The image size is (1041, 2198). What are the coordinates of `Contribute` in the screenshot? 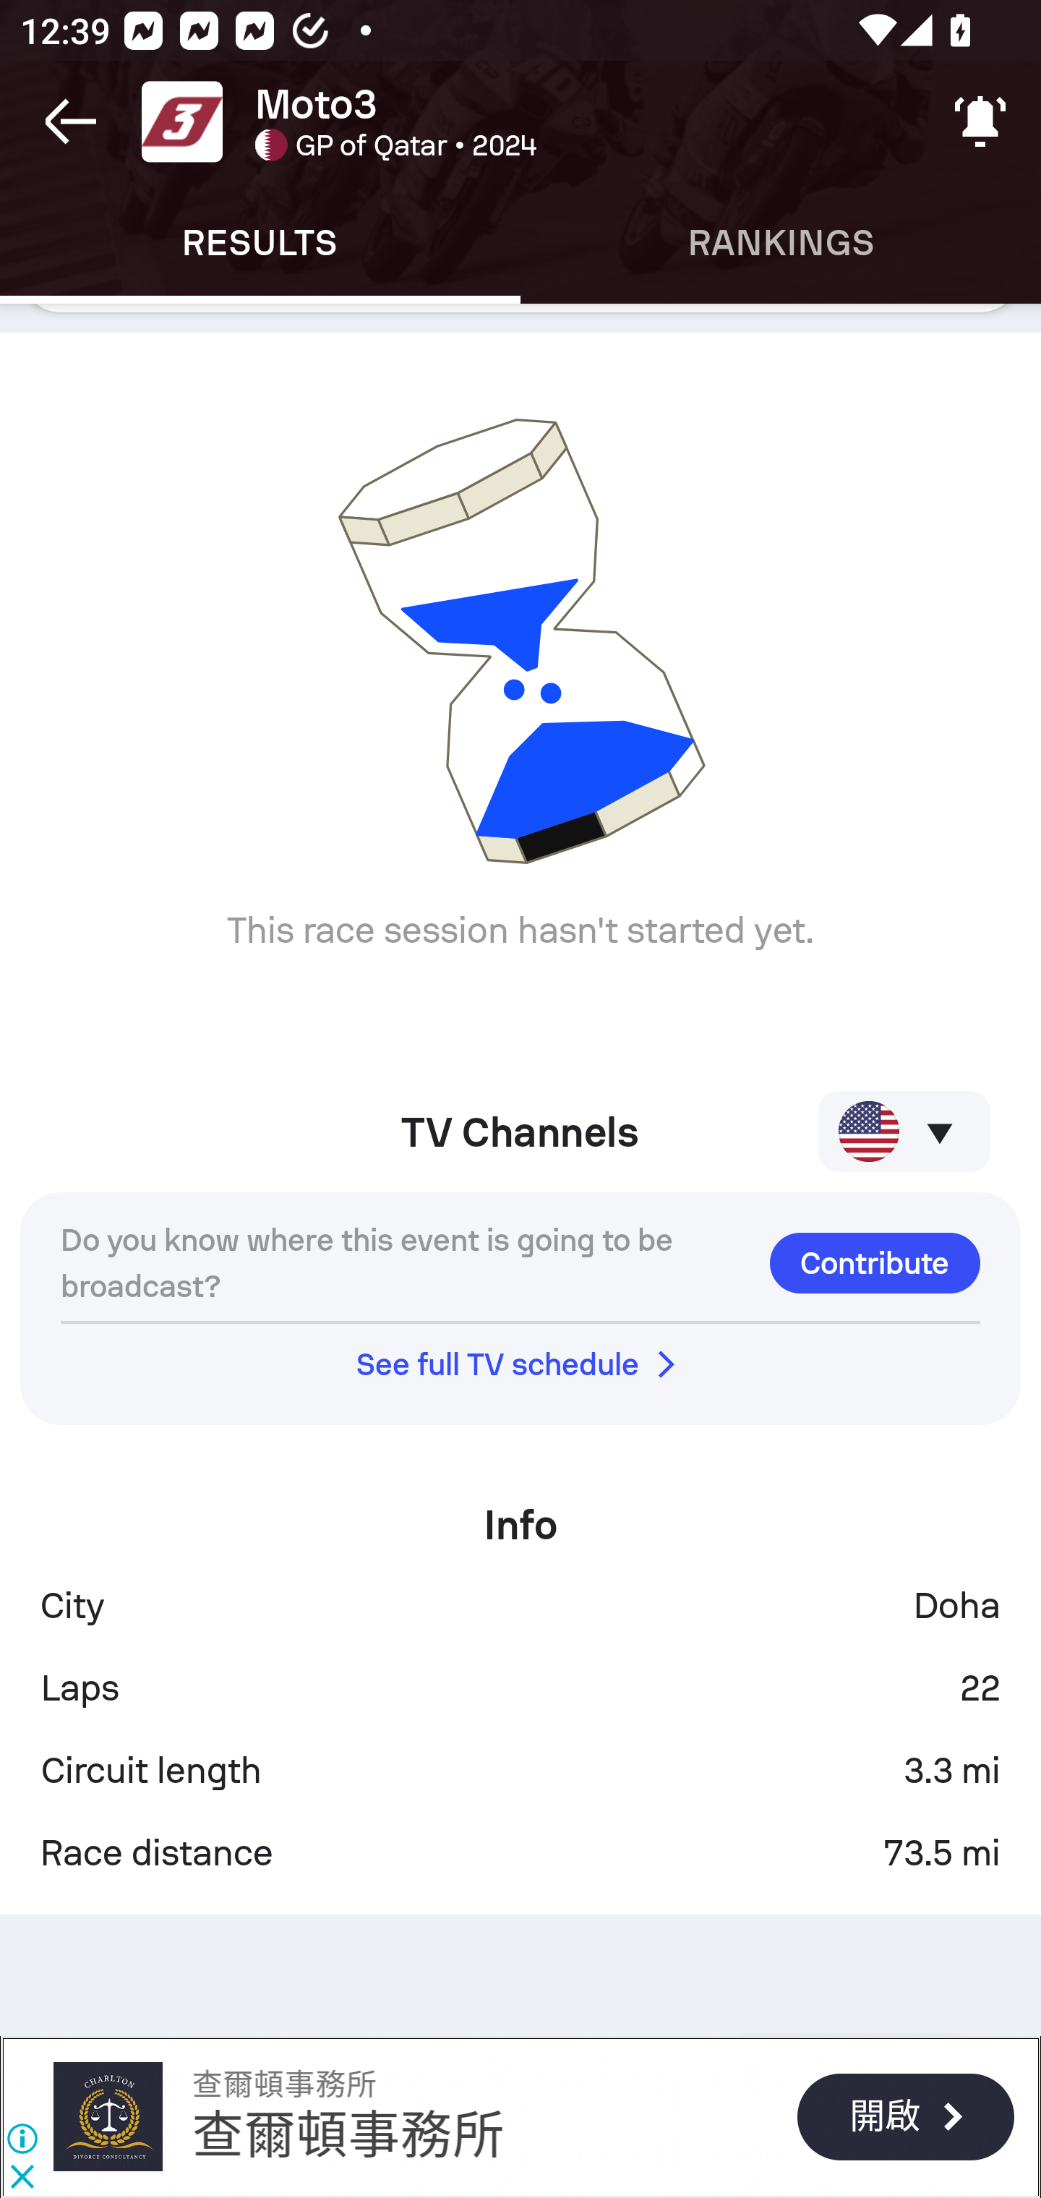 It's located at (875, 1262).